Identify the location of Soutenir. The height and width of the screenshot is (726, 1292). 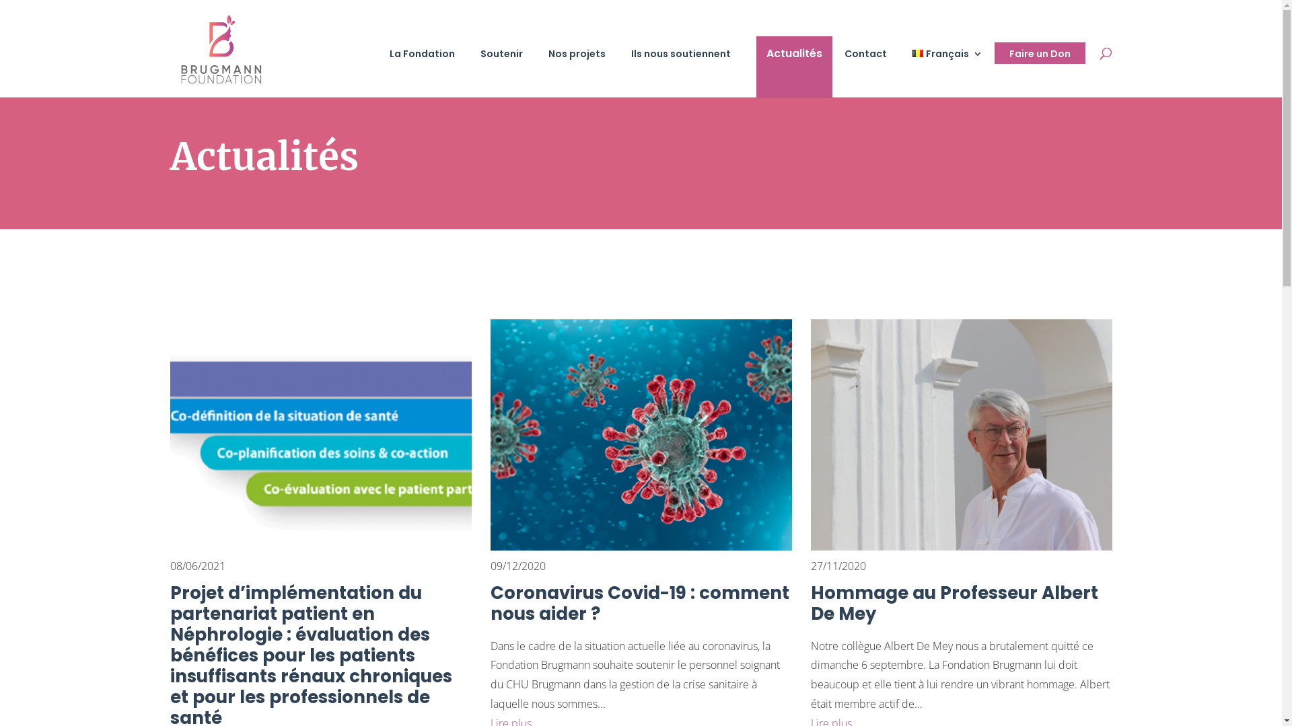
(509, 73).